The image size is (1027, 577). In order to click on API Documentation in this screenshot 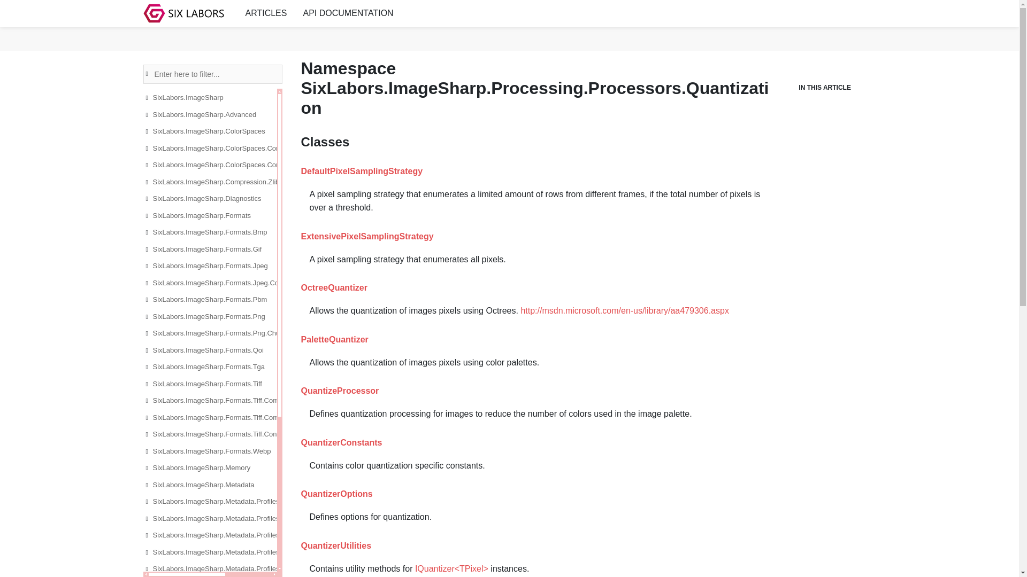, I will do `click(348, 13)`.